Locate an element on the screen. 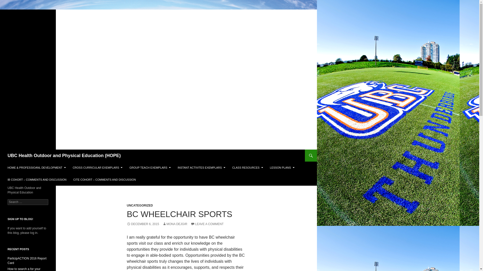 The width and height of the screenshot is (483, 271). UNCATEGORIZED is located at coordinates (140, 206).